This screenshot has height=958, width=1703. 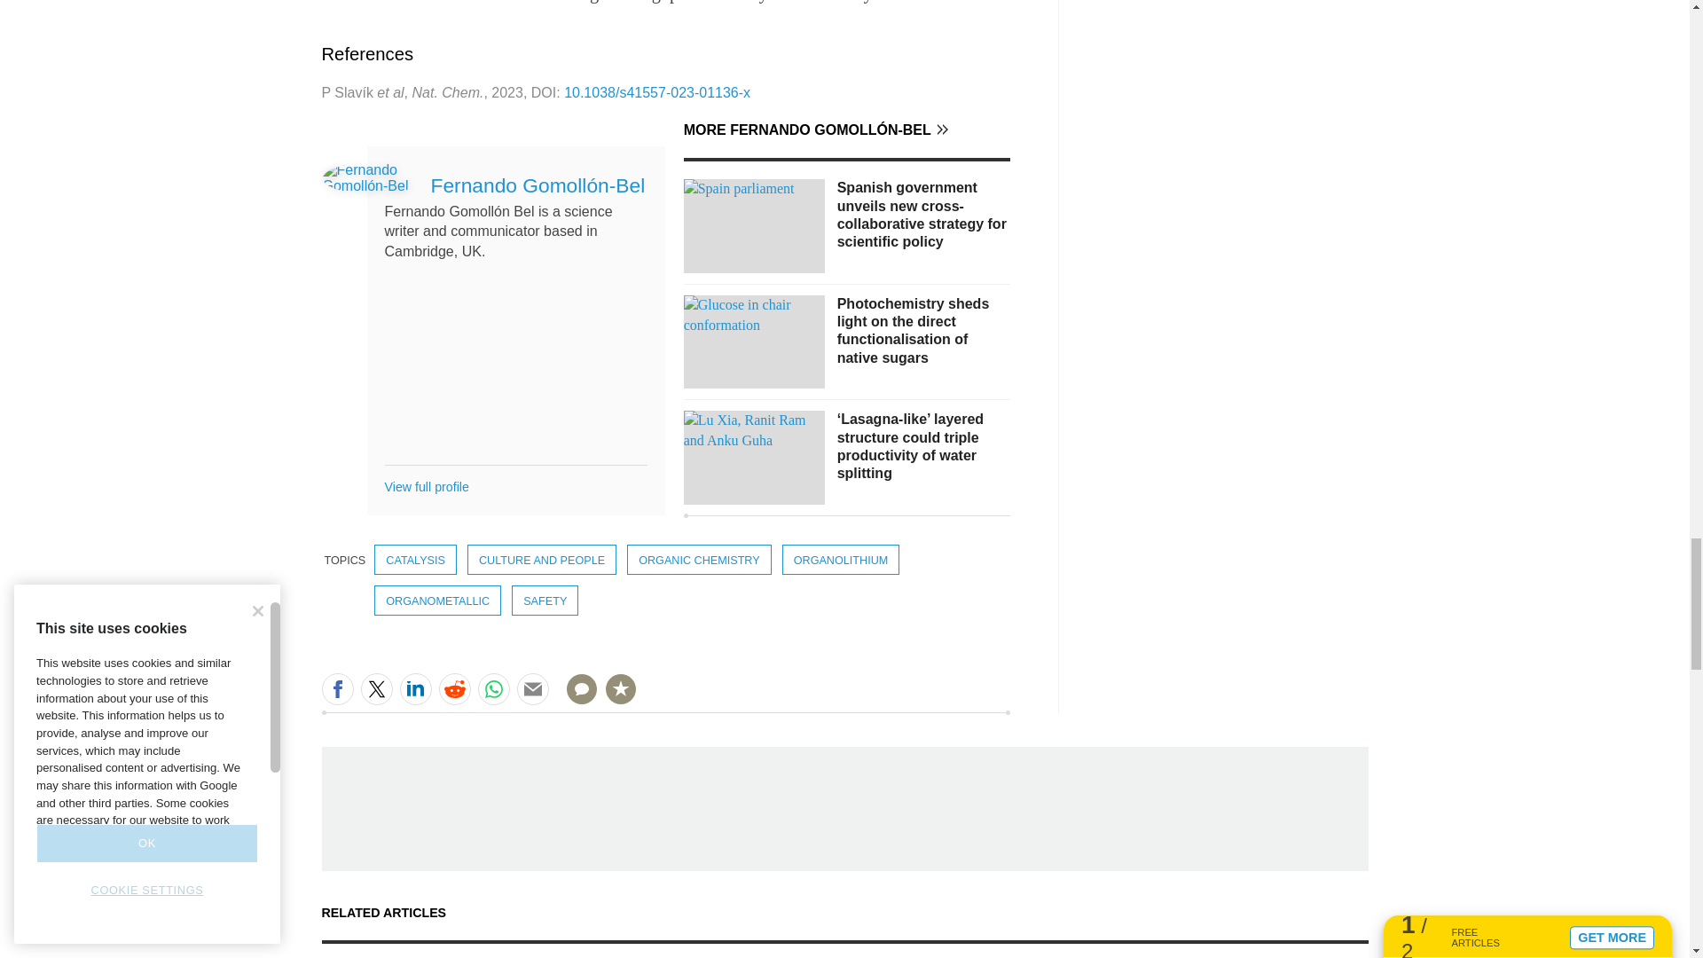 I want to click on Share this on Facebook, so click(x=337, y=688).